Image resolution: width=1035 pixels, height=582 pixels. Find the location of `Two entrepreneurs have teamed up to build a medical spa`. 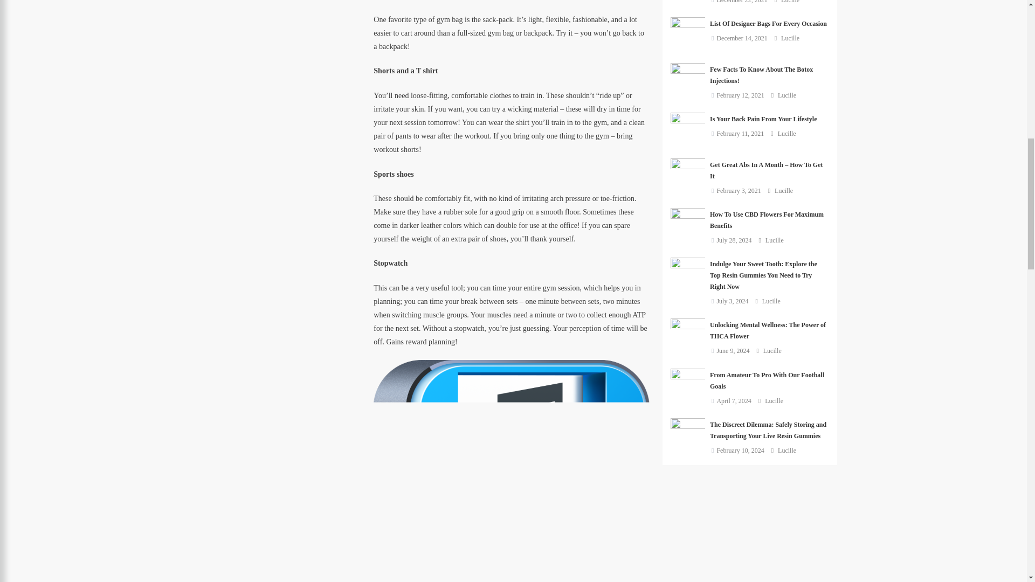

Two entrepreneurs have teamed up to build a medical spa is located at coordinates (688, 1).